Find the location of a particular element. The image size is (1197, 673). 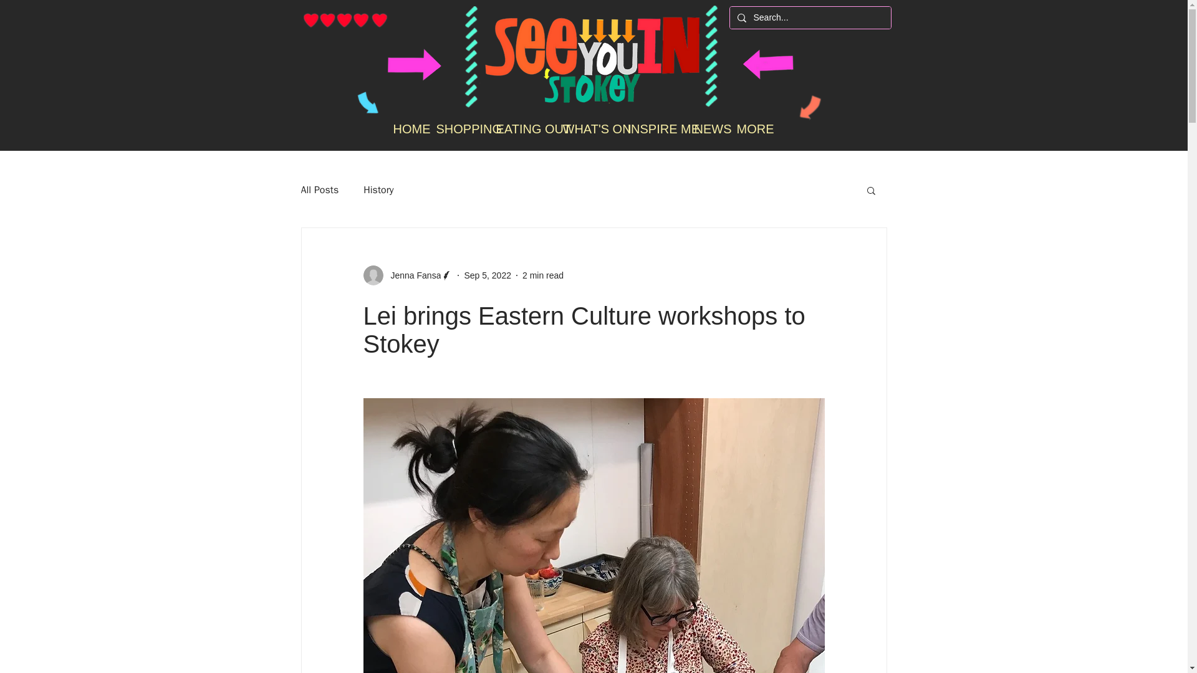

WHAT'S ON is located at coordinates (585, 130).